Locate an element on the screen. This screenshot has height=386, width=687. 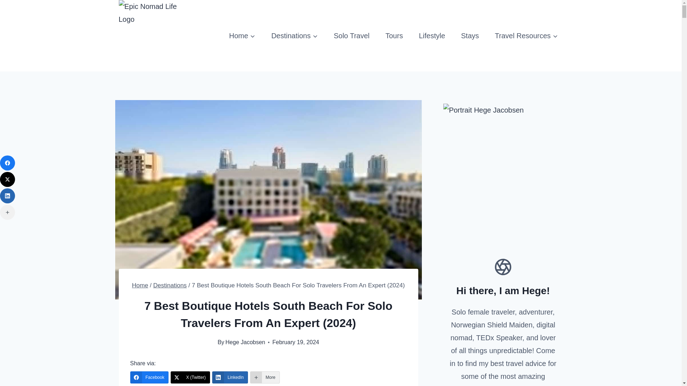
Stays is located at coordinates (470, 36).